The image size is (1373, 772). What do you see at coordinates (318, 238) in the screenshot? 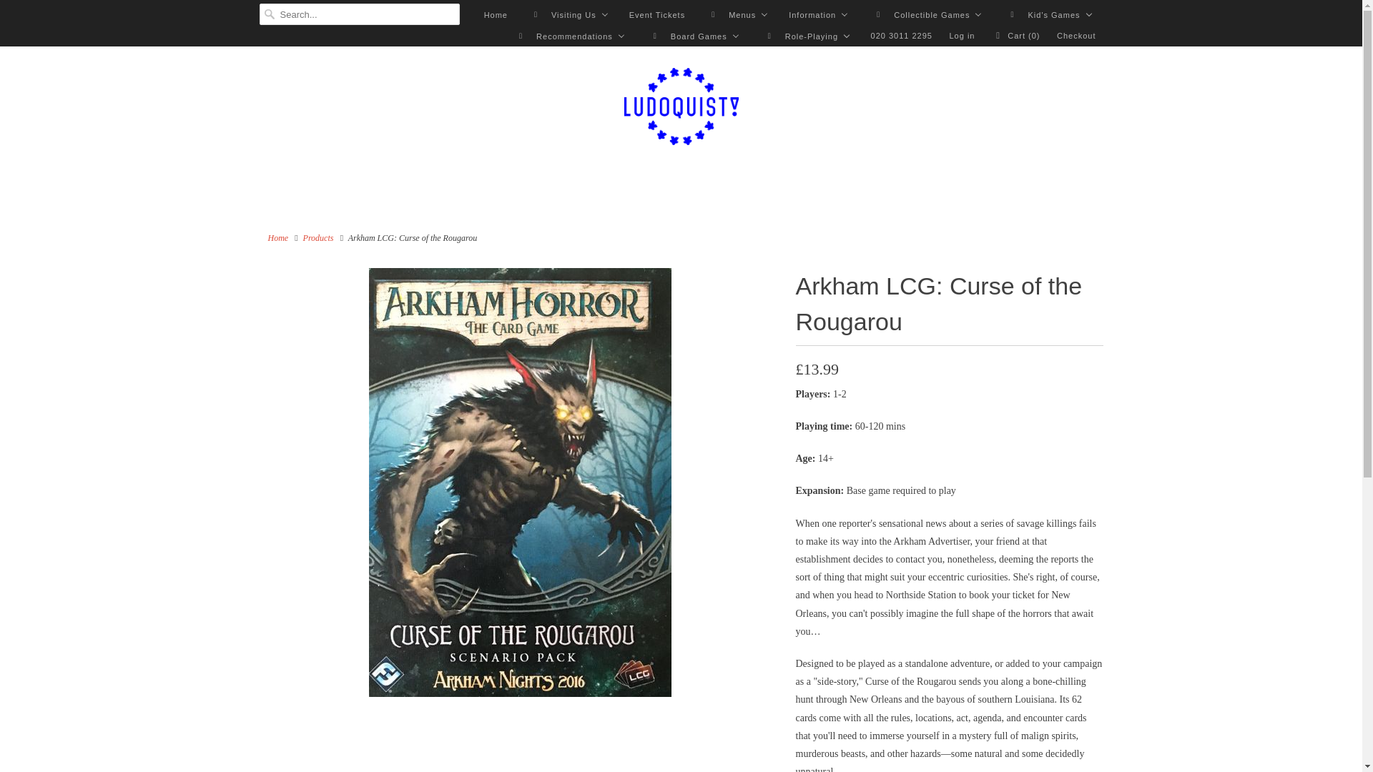
I see `Products` at bounding box center [318, 238].